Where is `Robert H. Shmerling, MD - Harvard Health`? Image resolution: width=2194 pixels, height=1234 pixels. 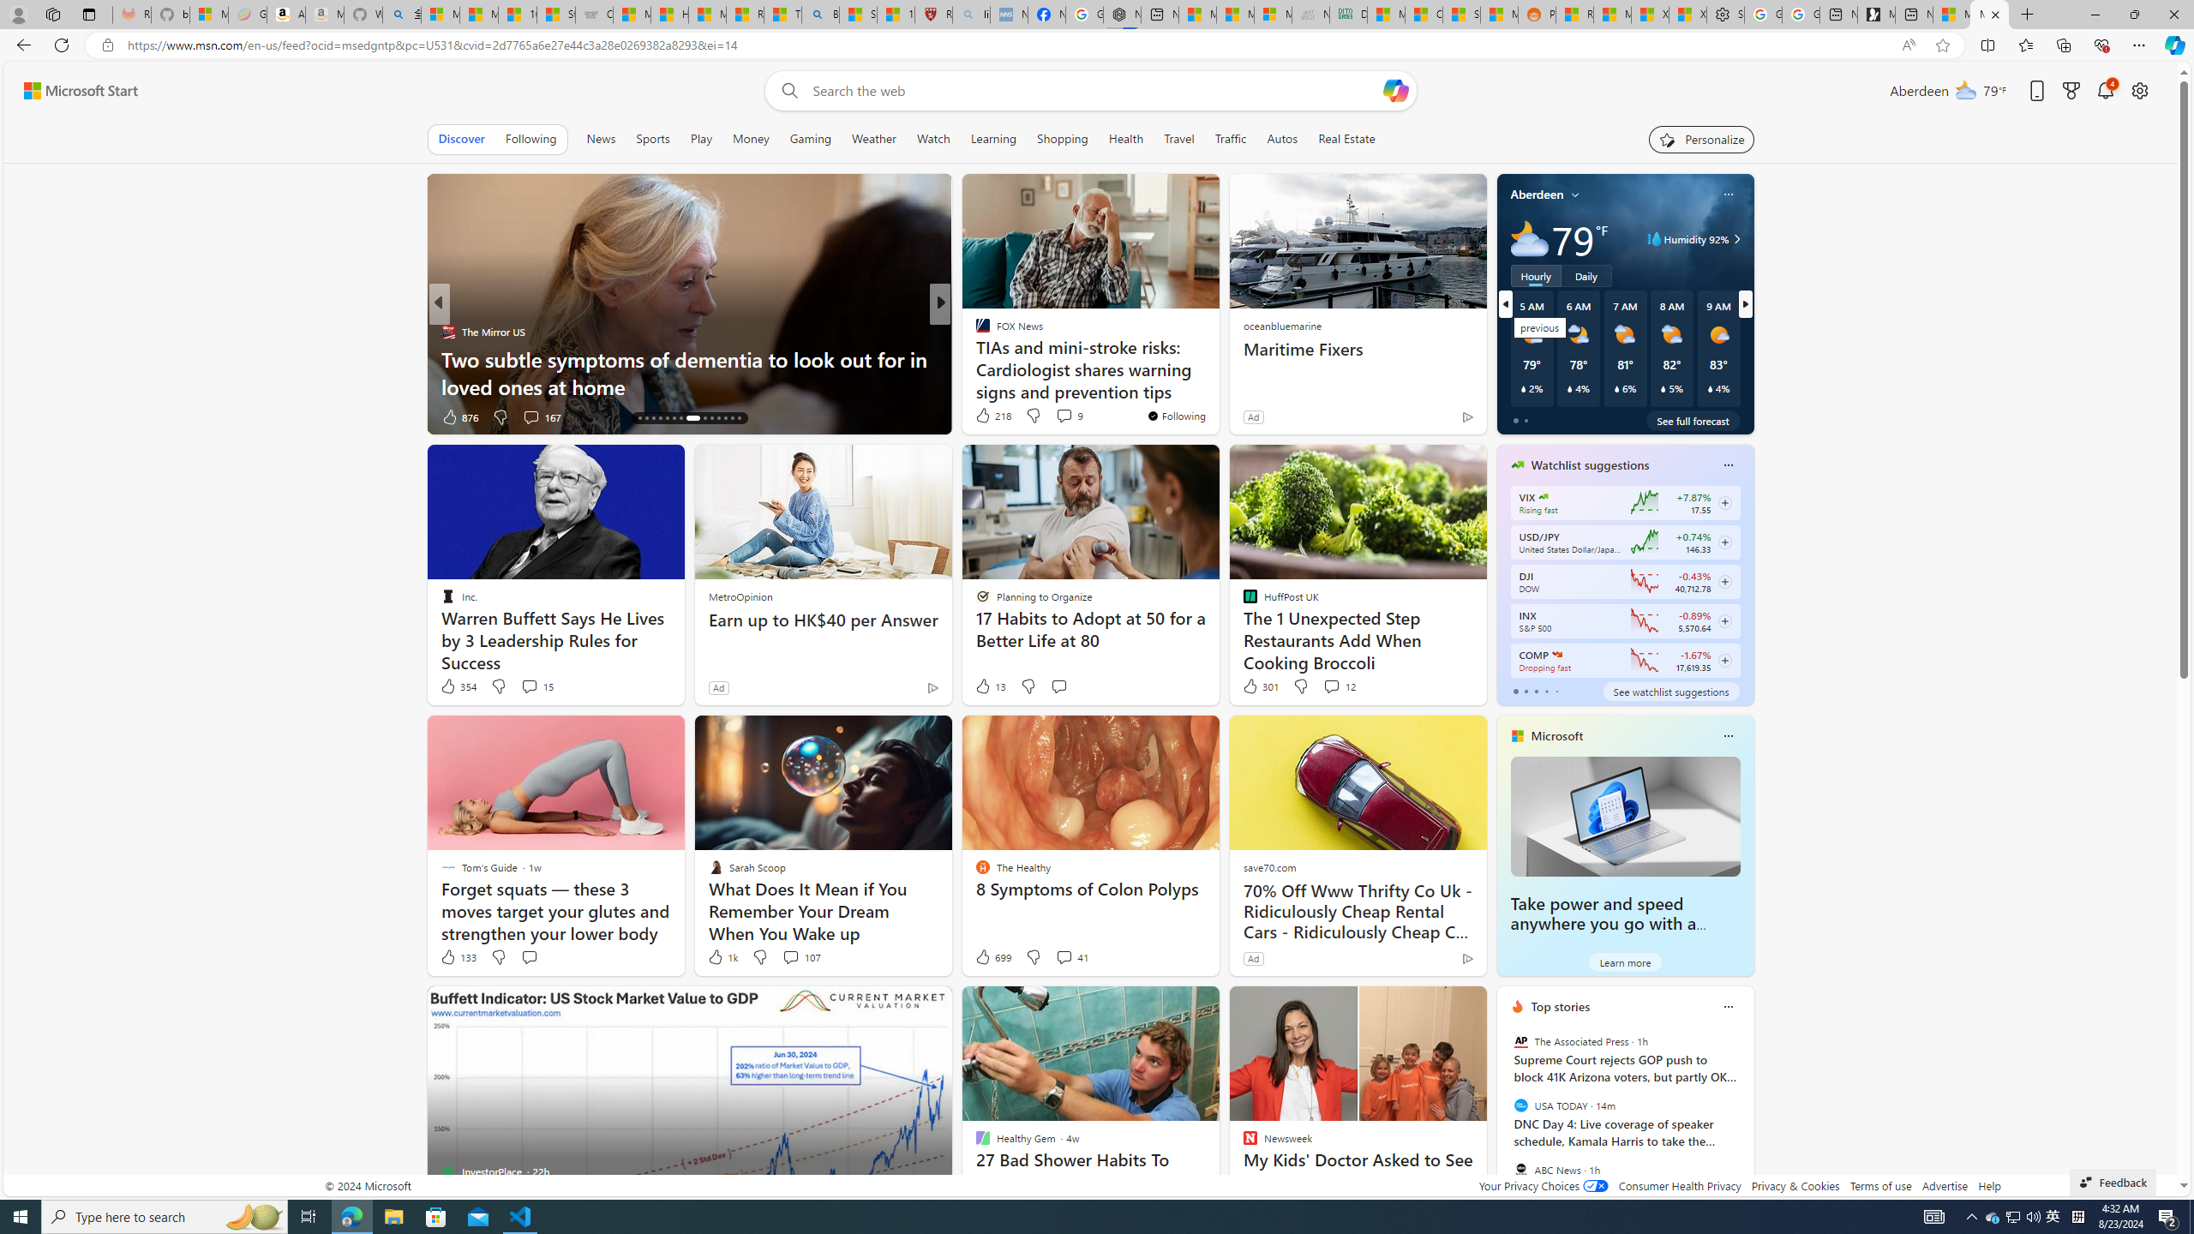 Robert H. Shmerling, MD - Harvard Health is located at coordinates (934, 15).